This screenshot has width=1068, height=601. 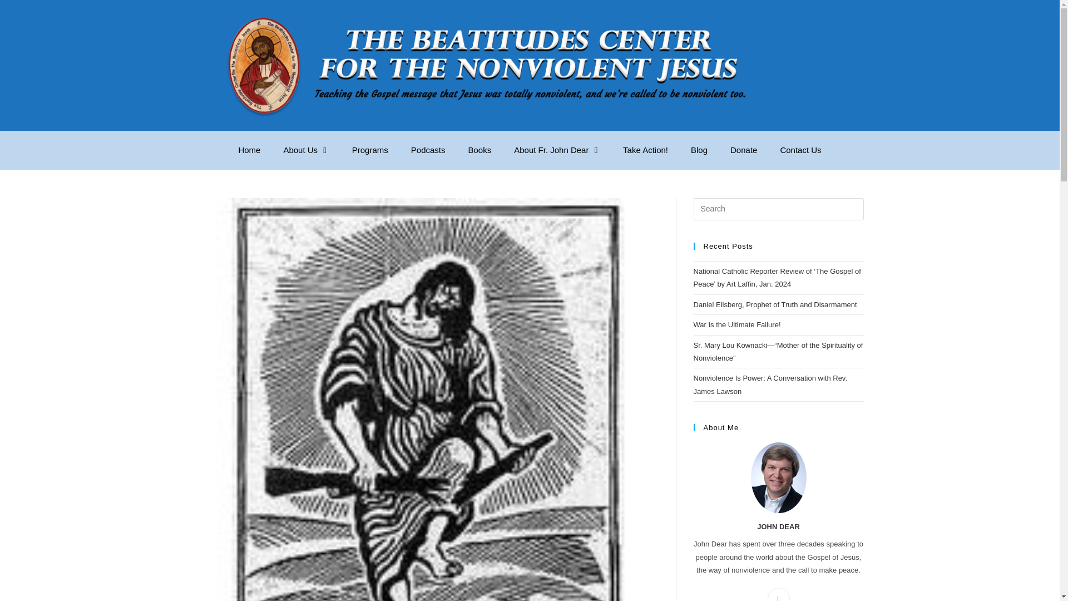 What do you see at coordinates (744, 150) in the screenshot?
I see `Donate` at bounding box center [744, 150].